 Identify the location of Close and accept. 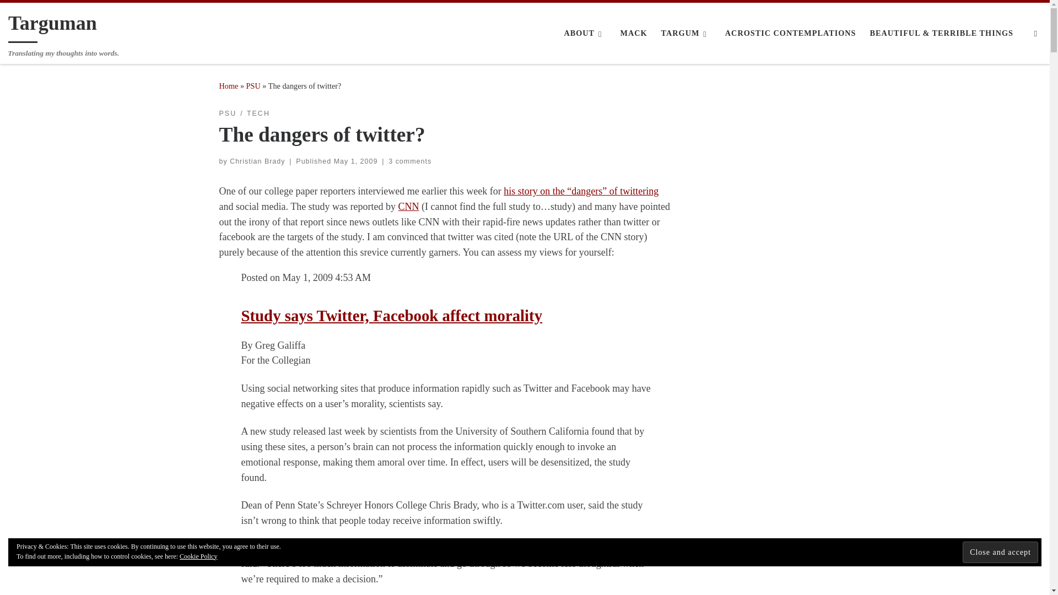
(1000, 551).